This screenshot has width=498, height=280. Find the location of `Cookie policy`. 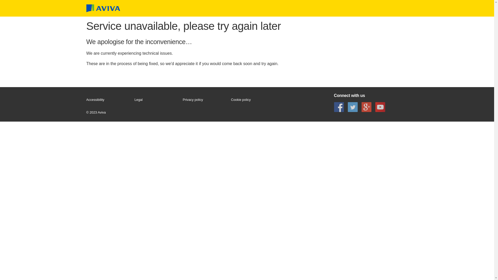

Cookie policy is located at coordinates (253, 100).